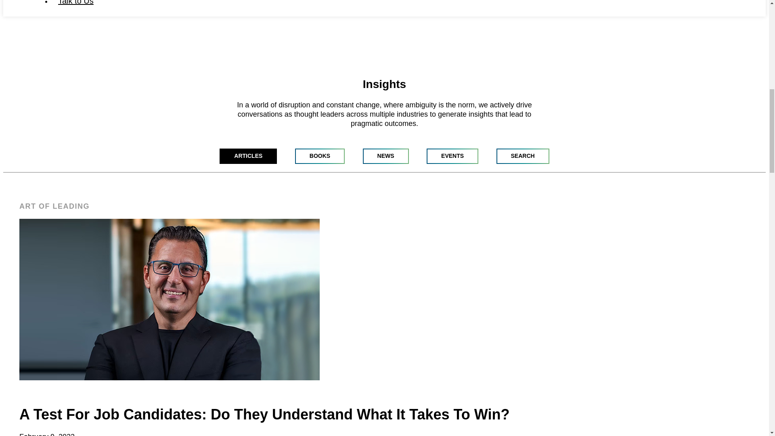 Image resolution: width=775 pixels, height=436 pixels. What do you see at coordinates (320, 156) in the screenshot?
I see `BOOKS` at bounding box center [320, 156].